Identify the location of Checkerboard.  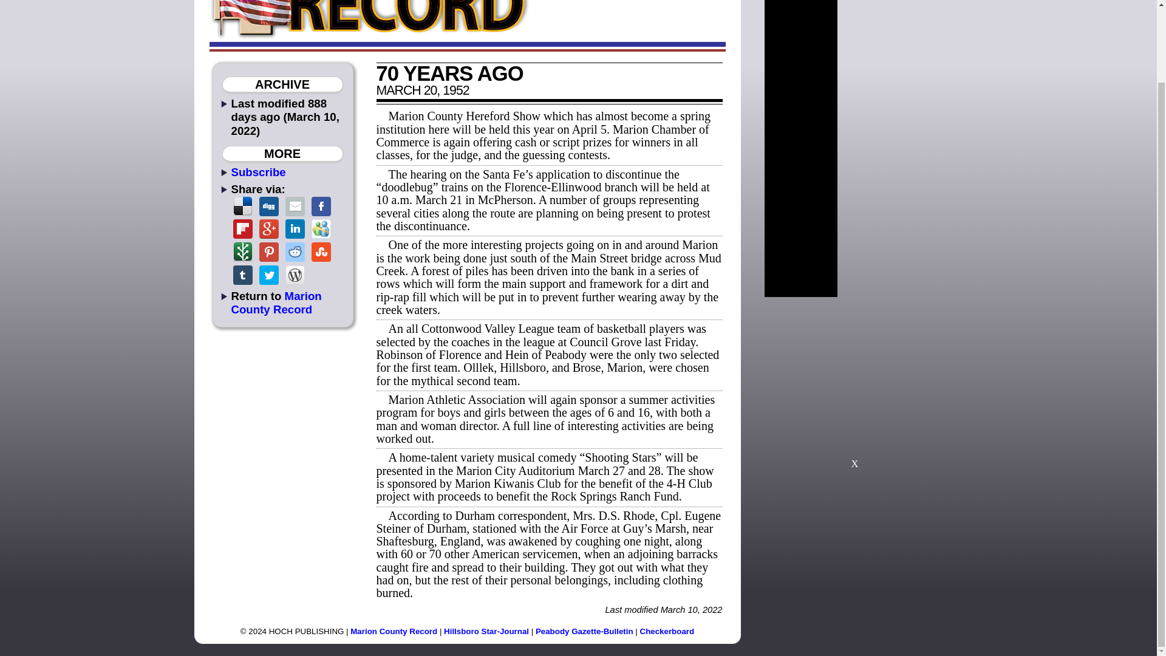
(667, 631).